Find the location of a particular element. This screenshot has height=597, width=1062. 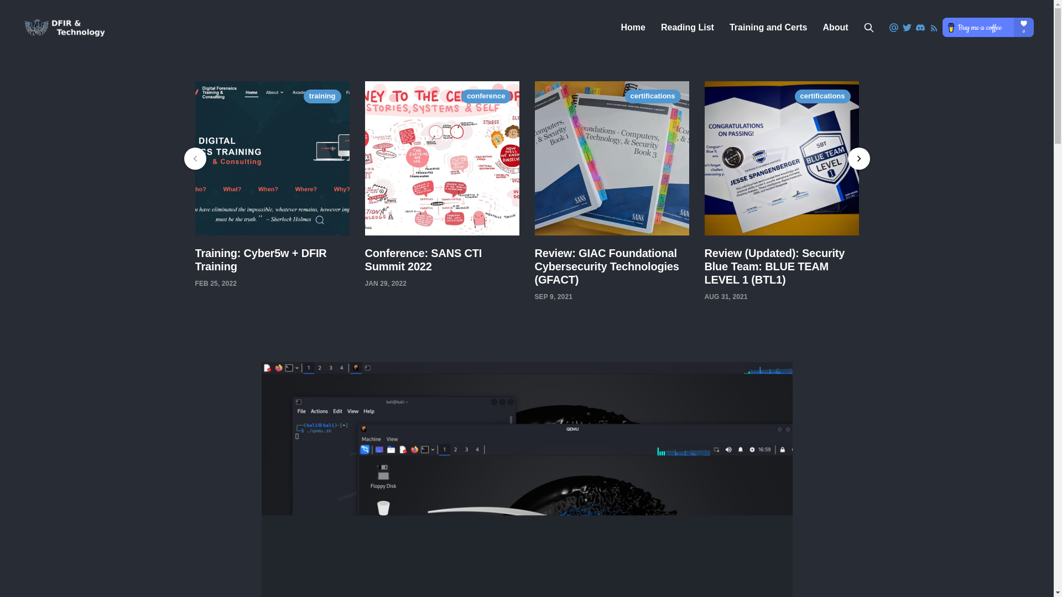

Home is located at coordinates (632, 28).